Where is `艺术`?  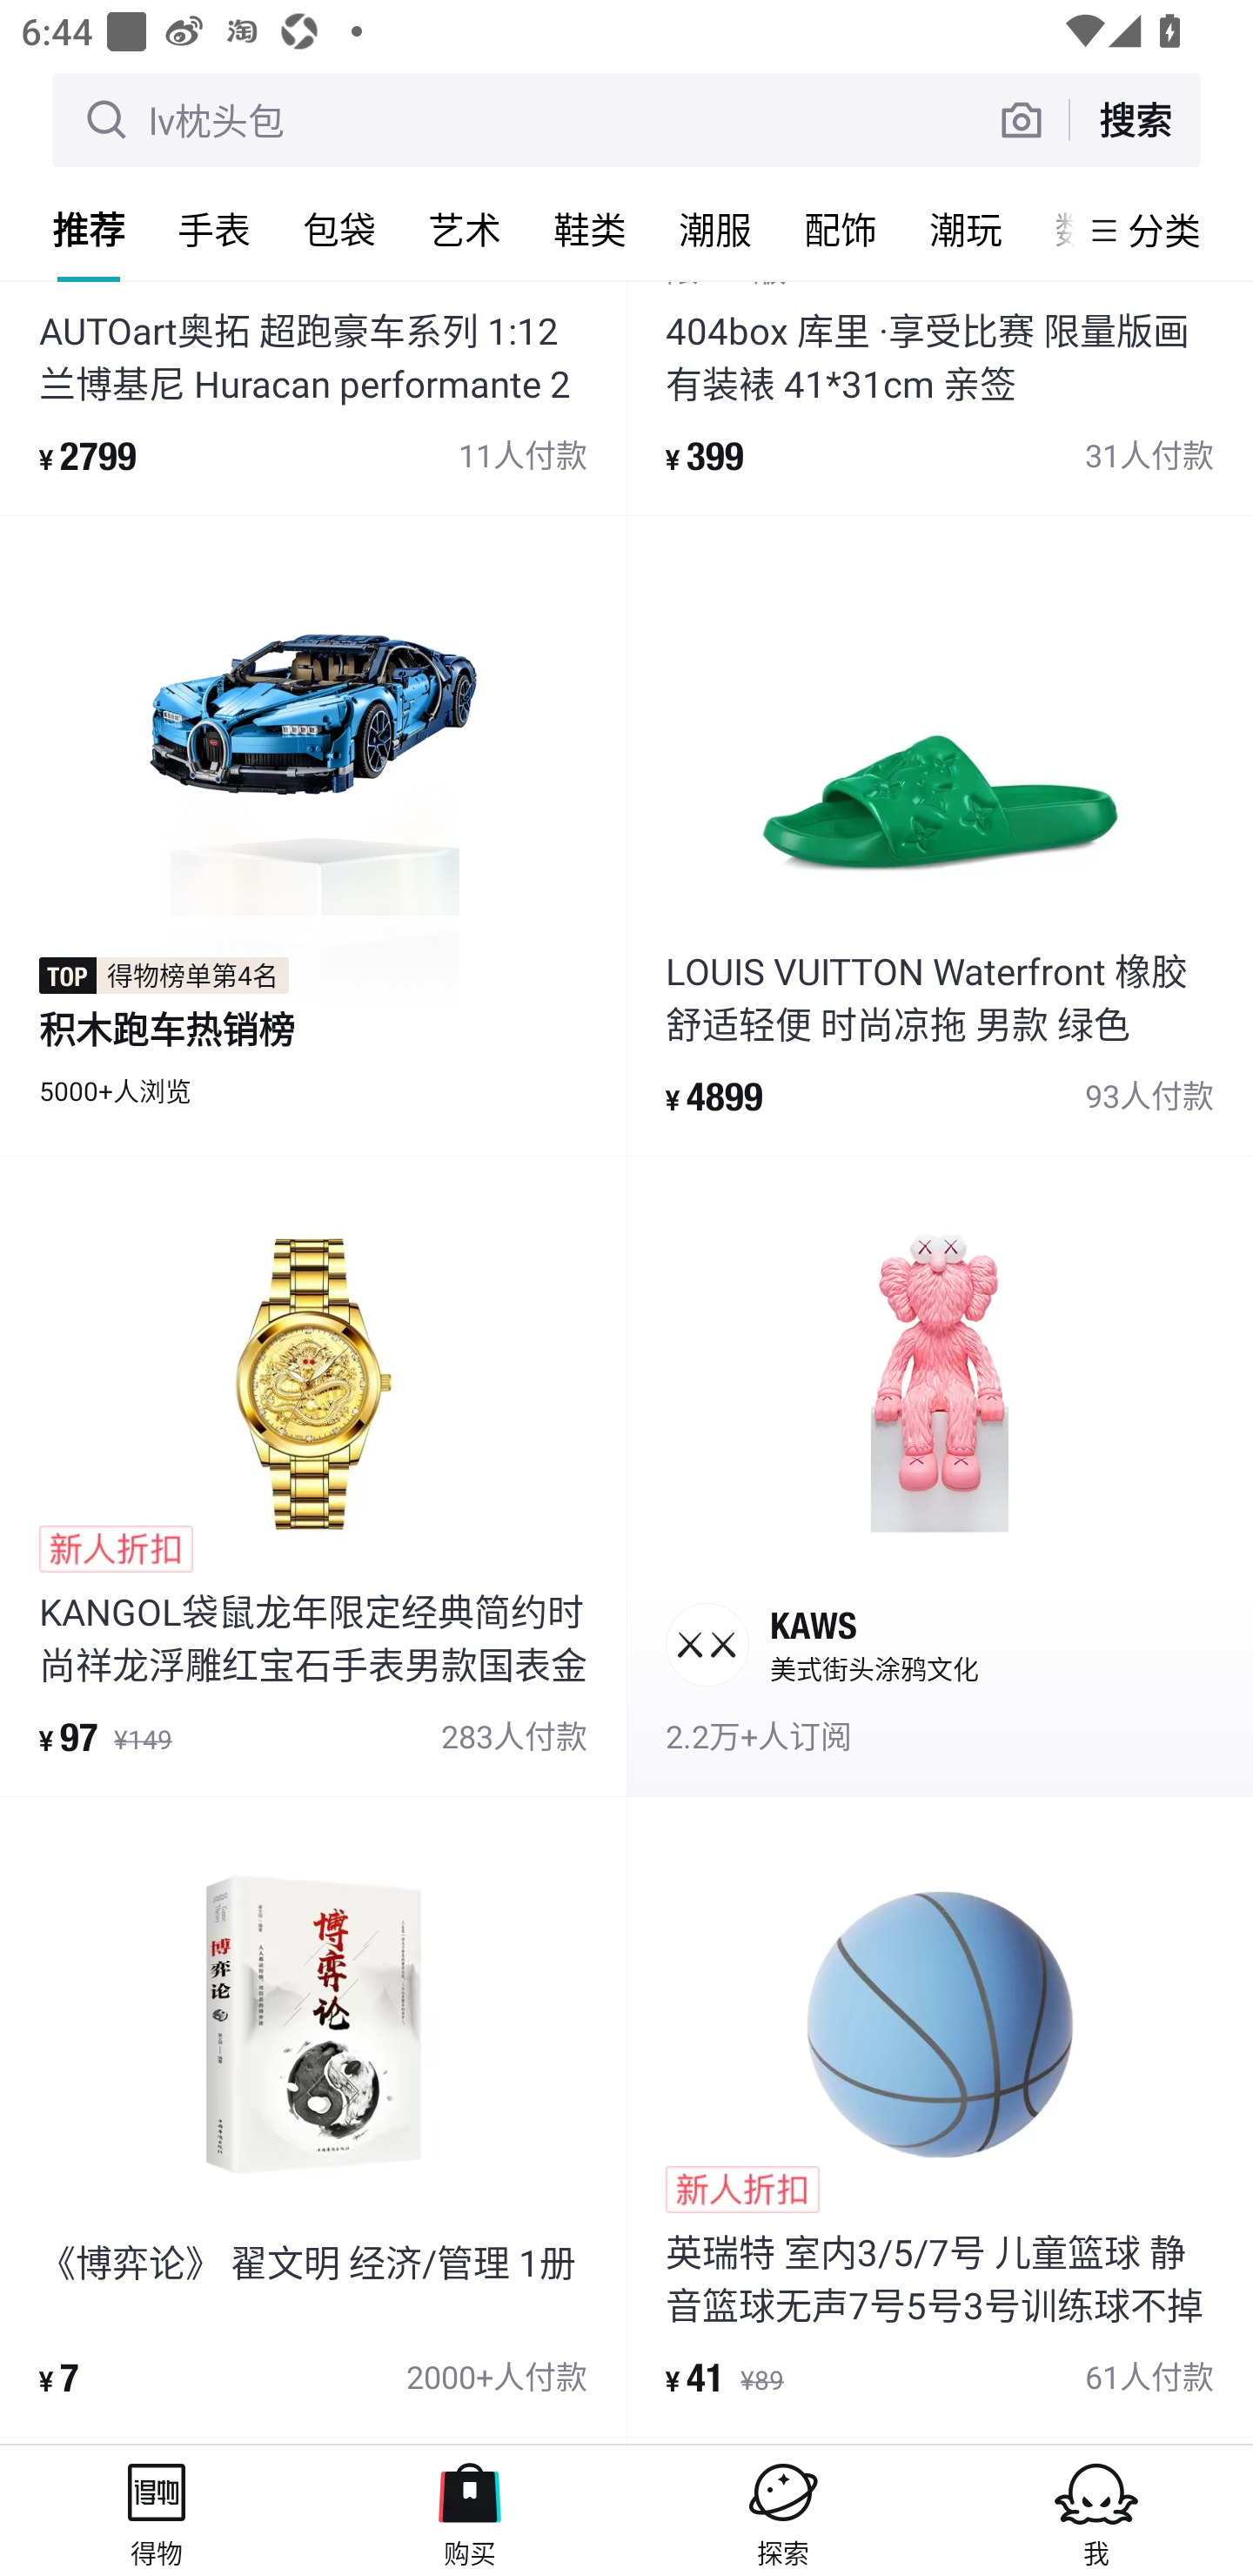
艺术 is located at coordinates (465, 229).